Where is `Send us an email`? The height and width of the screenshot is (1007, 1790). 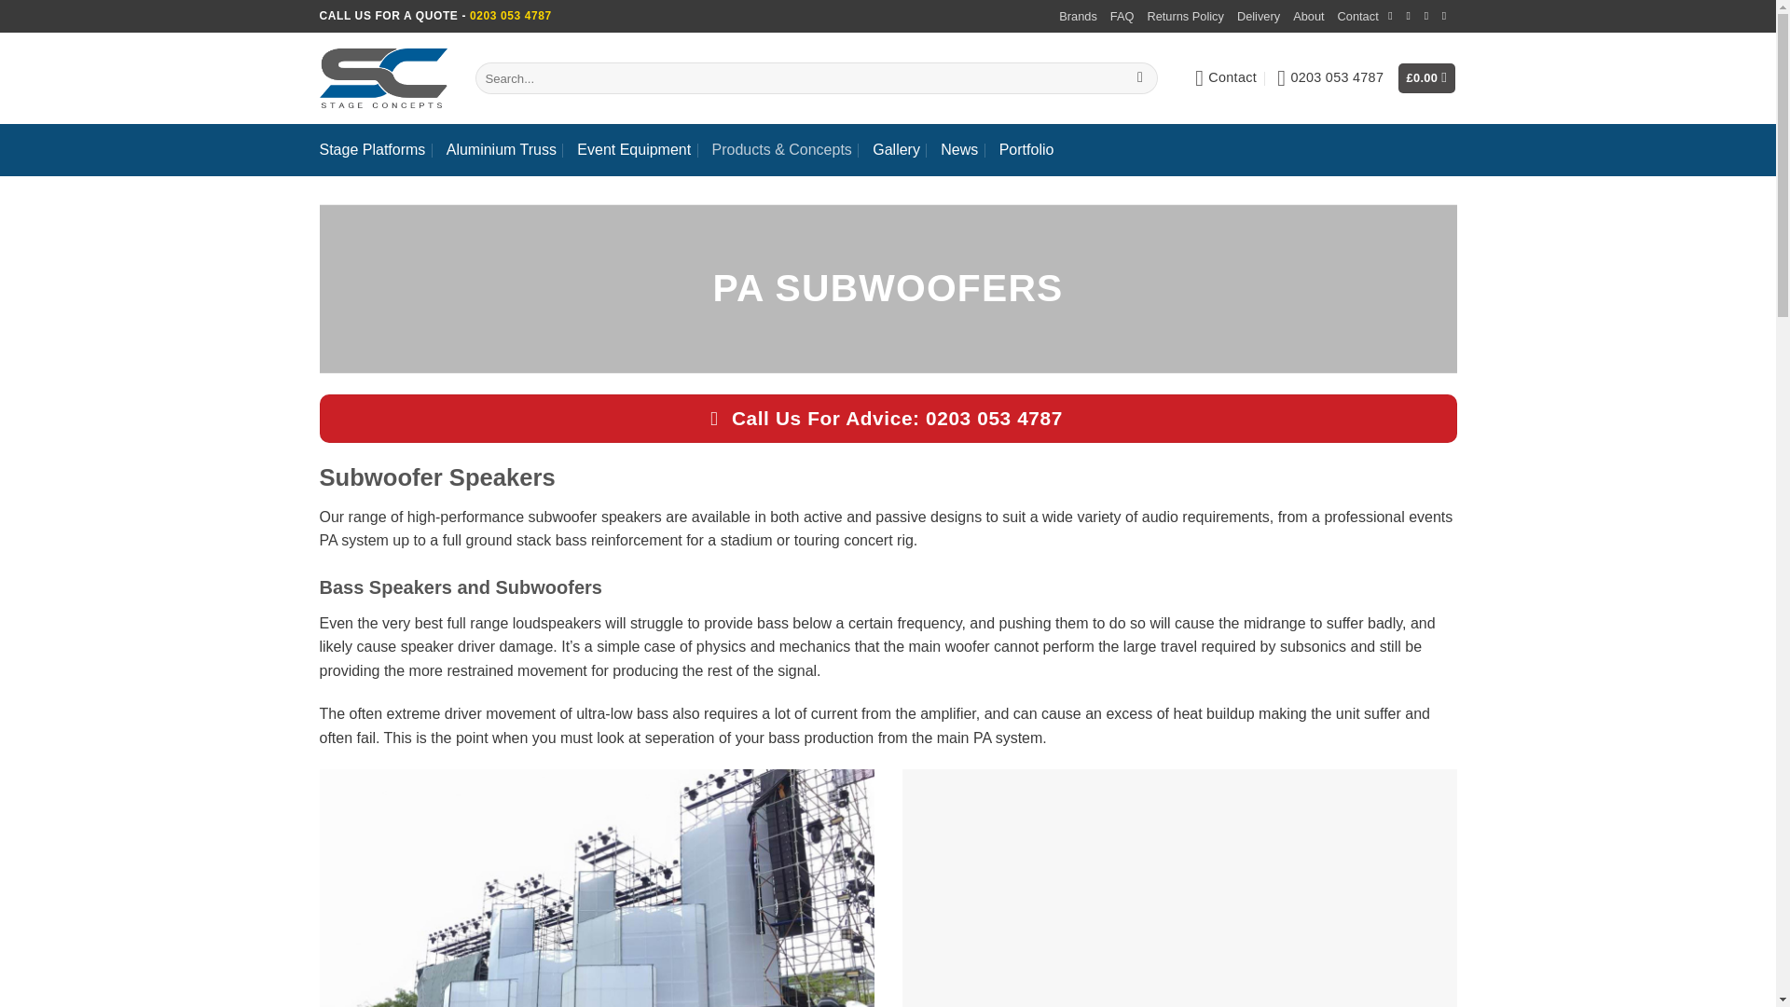 Send us an email is located at coordinates (1411, 15).